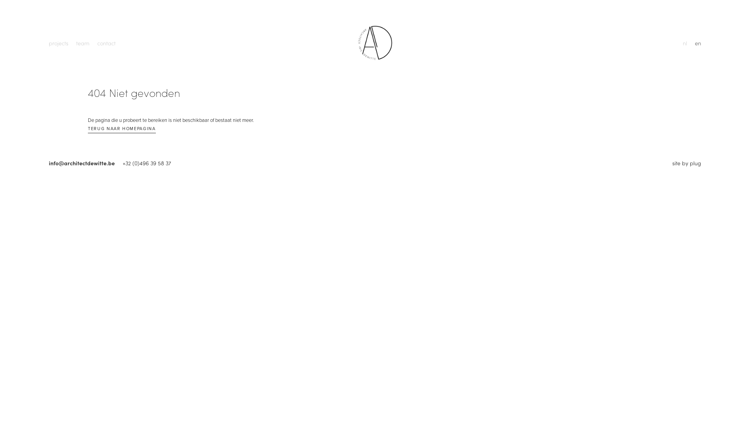 The height and width of the screenshot is (422, 750). I want to click on nl, so click(685, 43).